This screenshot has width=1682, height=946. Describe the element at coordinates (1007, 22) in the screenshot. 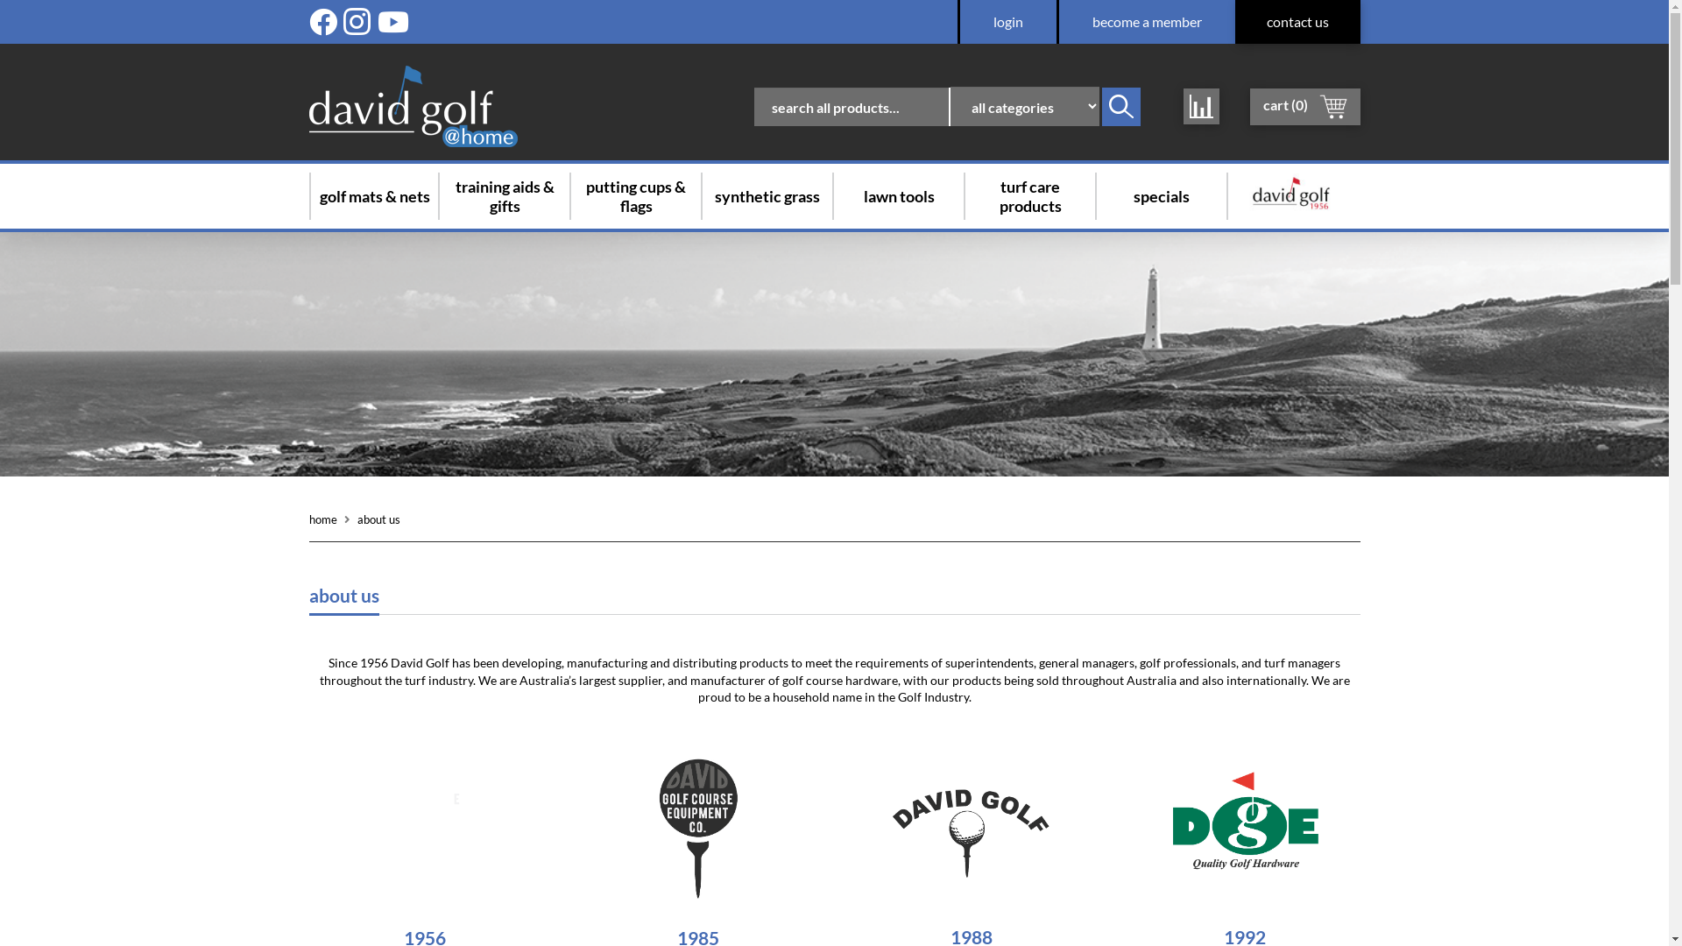

I see `login` at that location.